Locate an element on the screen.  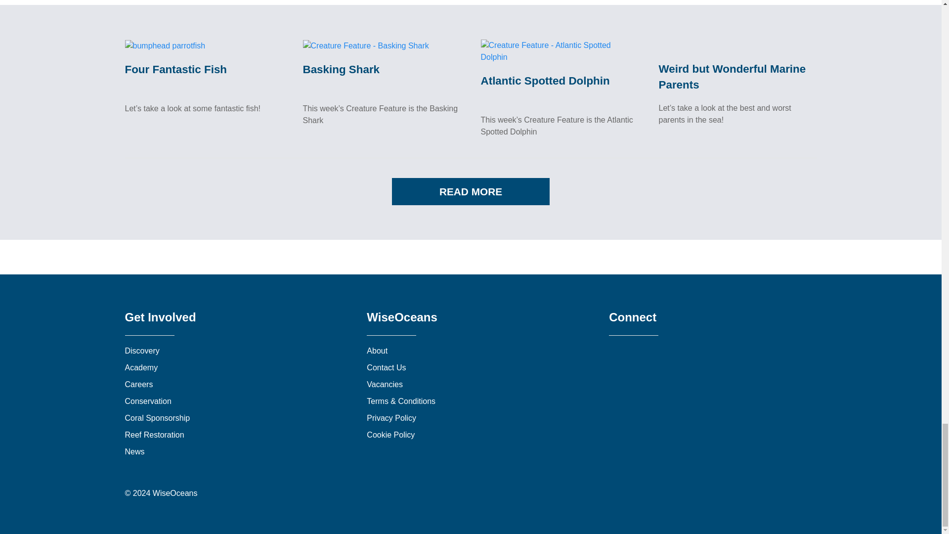
Atlantic Spotted Dolphin is located at coordinates (560, 50).